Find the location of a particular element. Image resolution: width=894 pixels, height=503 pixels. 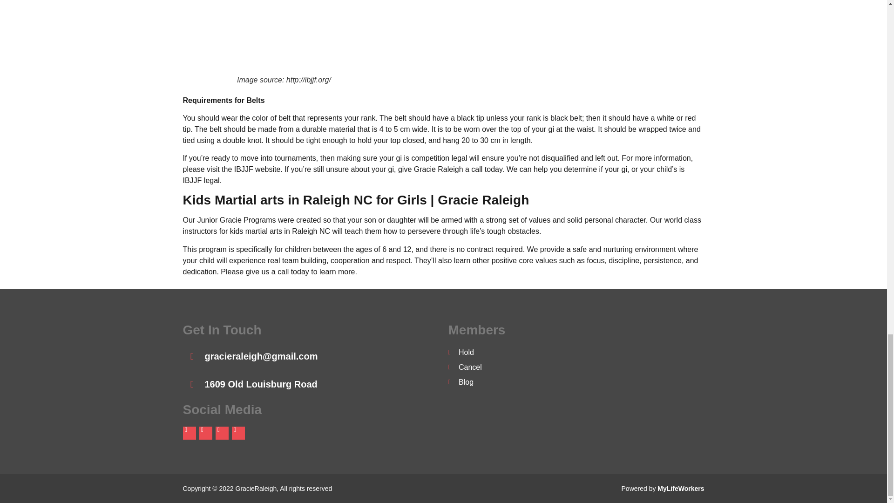

call today is located at coordinates (293, 271).